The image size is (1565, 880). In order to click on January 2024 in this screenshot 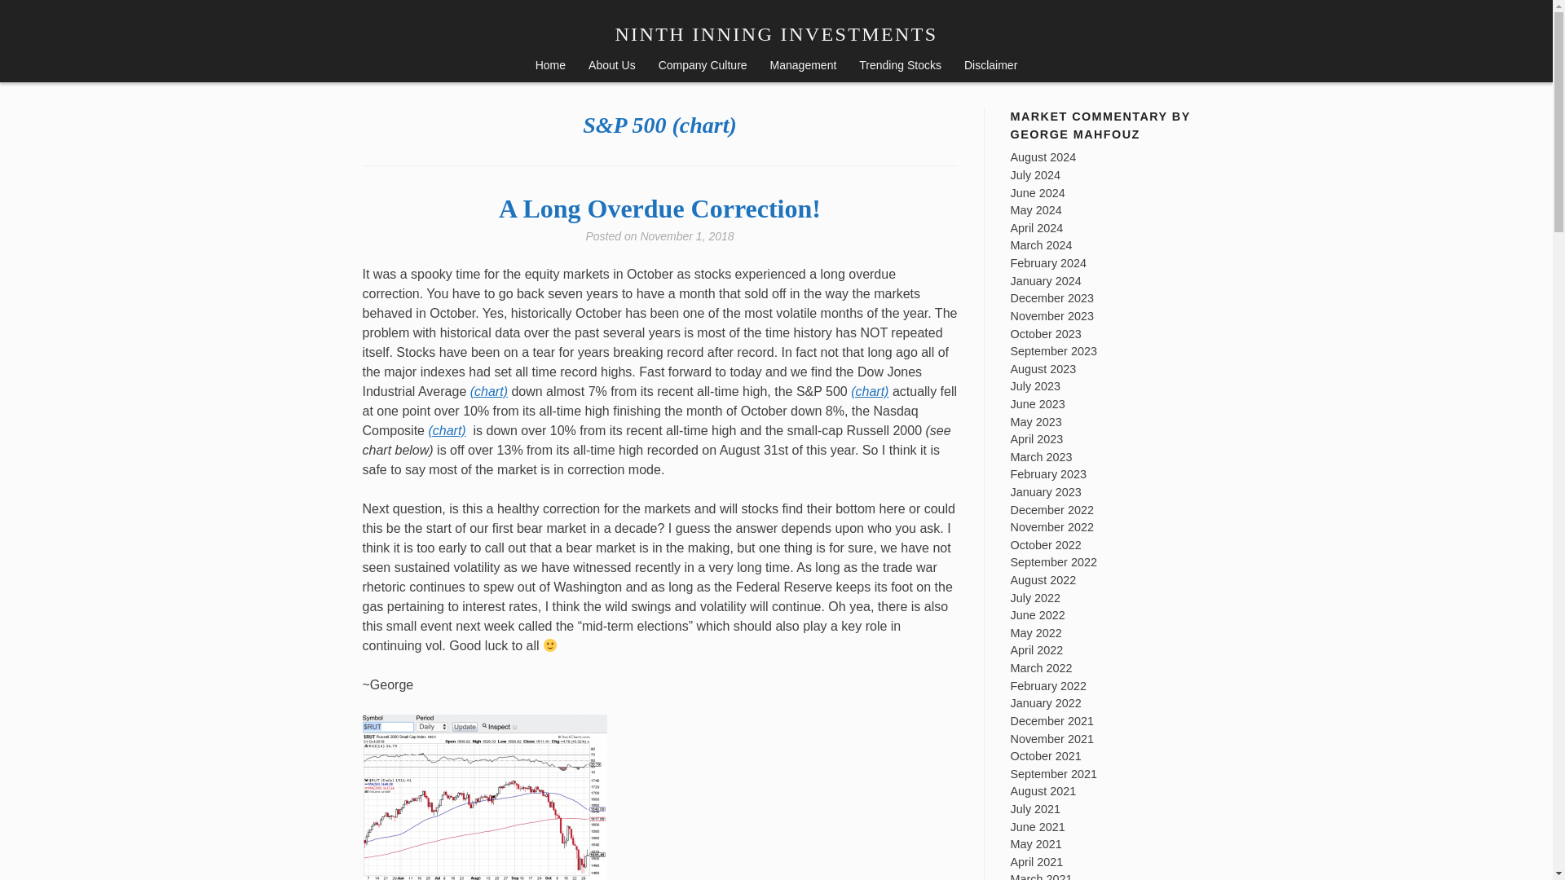, I will do `click(1046, 280)`.